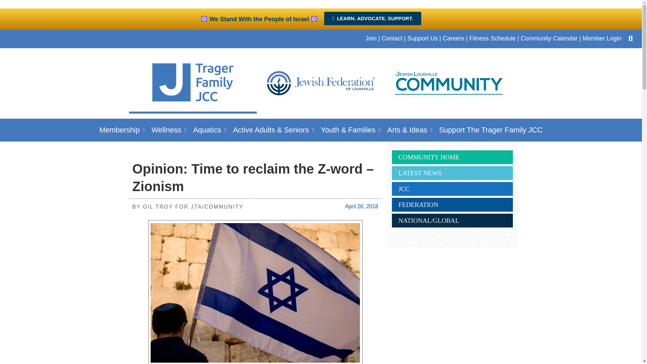  What do you see at coordinates (371, 38) in the screenshot?
I see `Join` at bounding box center [371, 38].